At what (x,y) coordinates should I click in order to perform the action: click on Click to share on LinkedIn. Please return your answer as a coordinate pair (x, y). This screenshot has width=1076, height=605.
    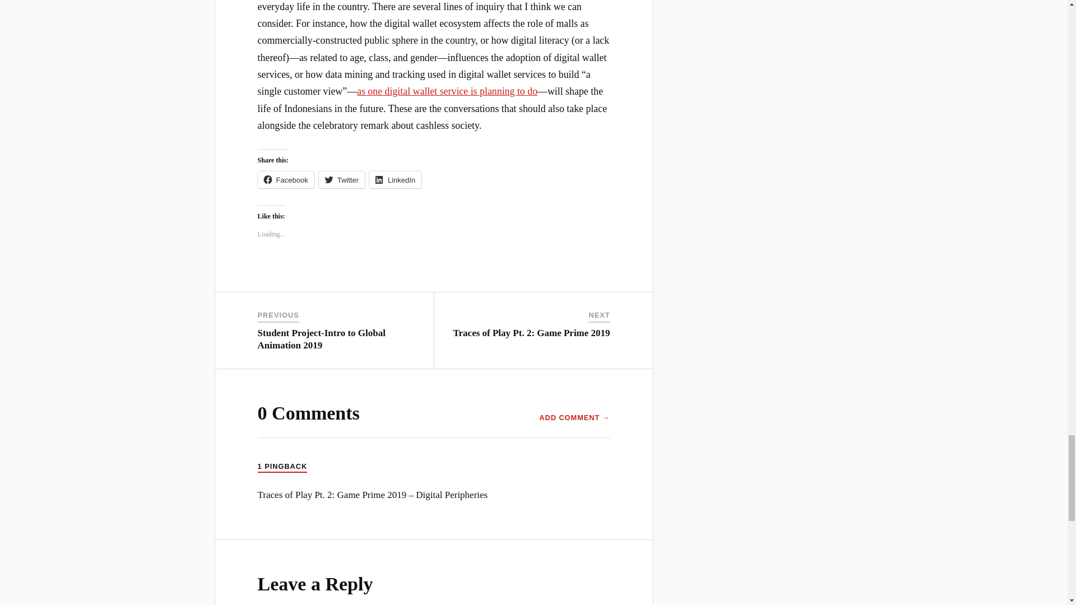
    Looking at the image, I should click on (395, 179).